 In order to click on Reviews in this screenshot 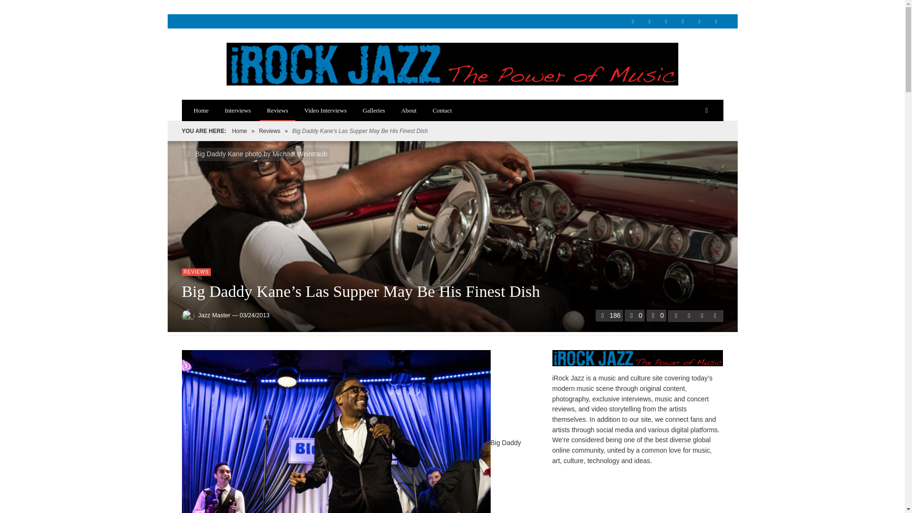, I will do `click(269, 131)`.